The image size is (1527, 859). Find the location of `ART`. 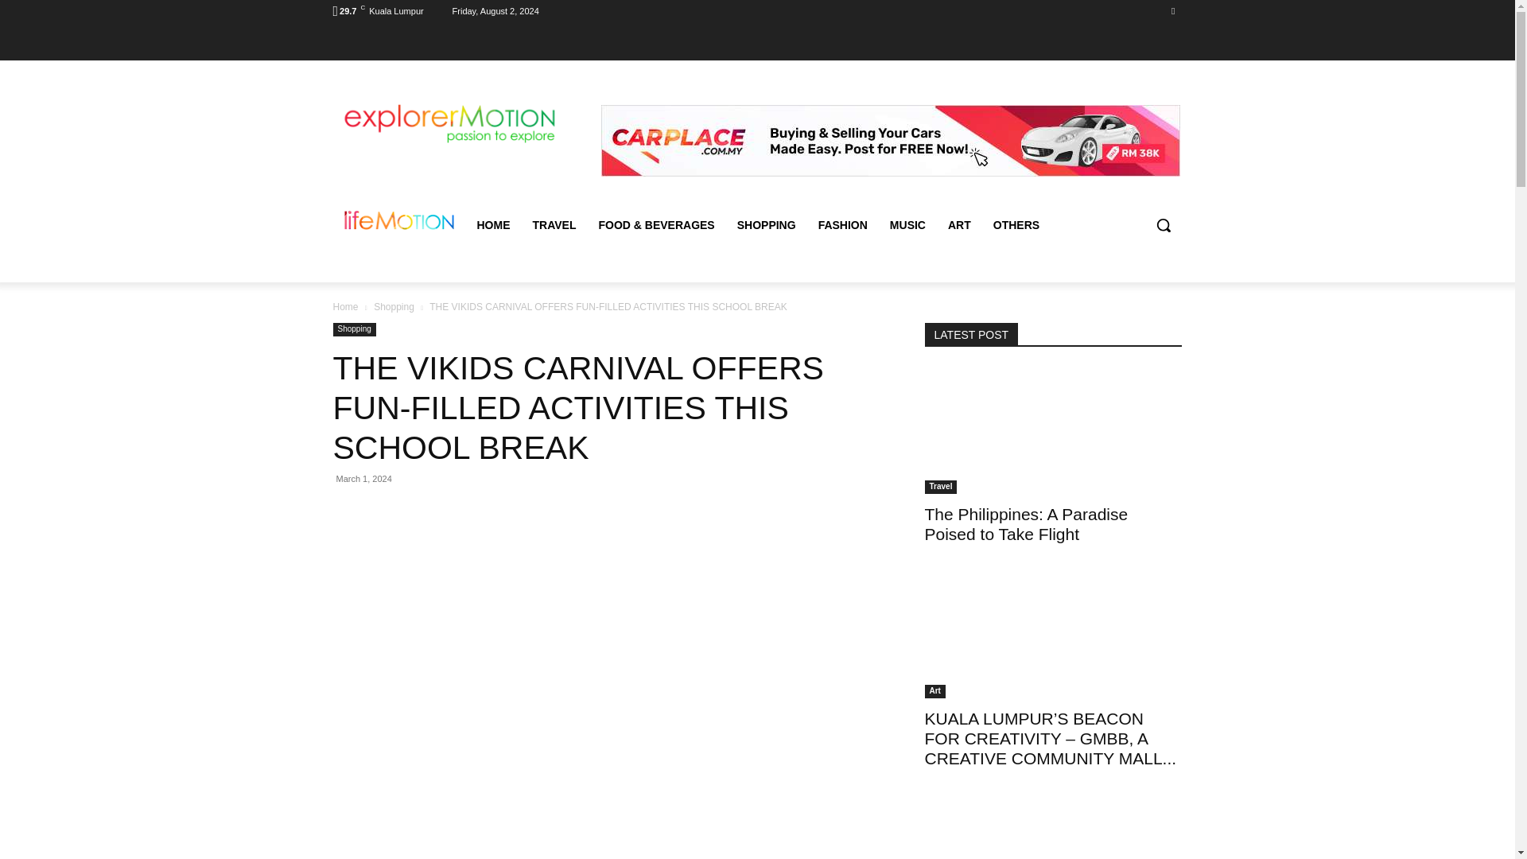

ART is located at coordinates (959, 224).